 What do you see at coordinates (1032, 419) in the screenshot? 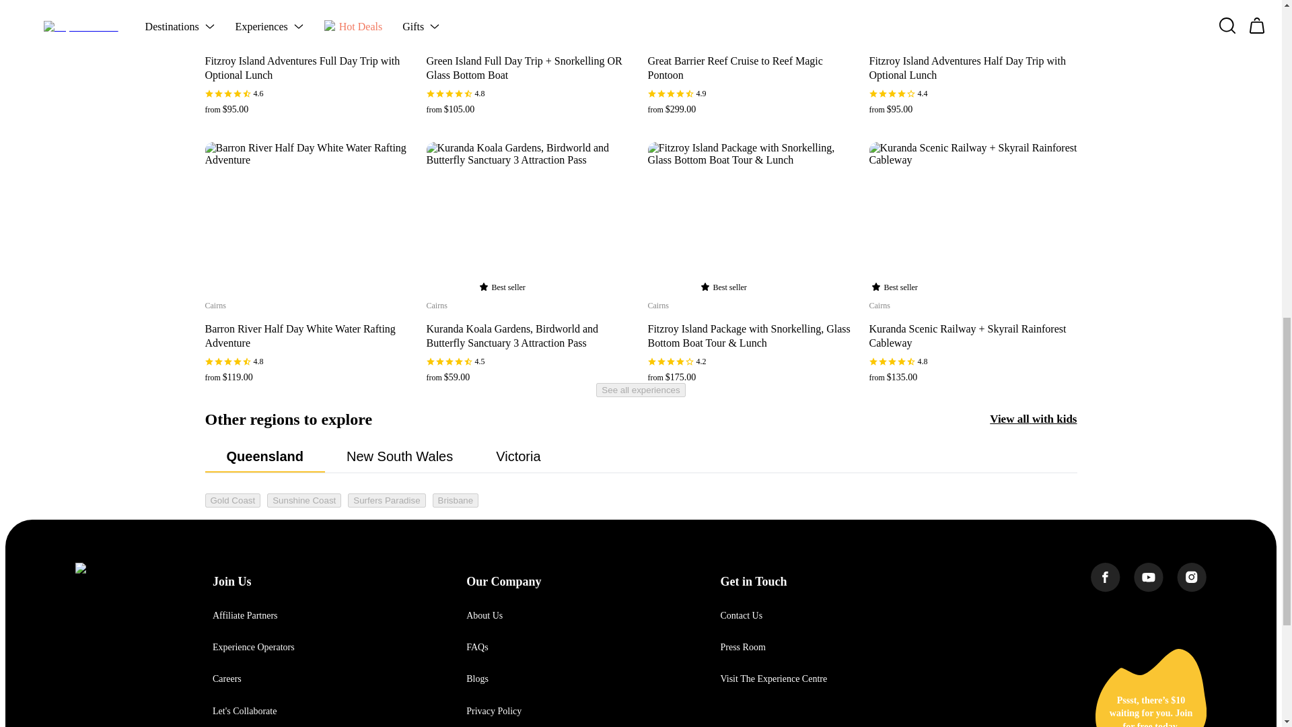
I see `View all with kids` at bounding box center [1032, 419].